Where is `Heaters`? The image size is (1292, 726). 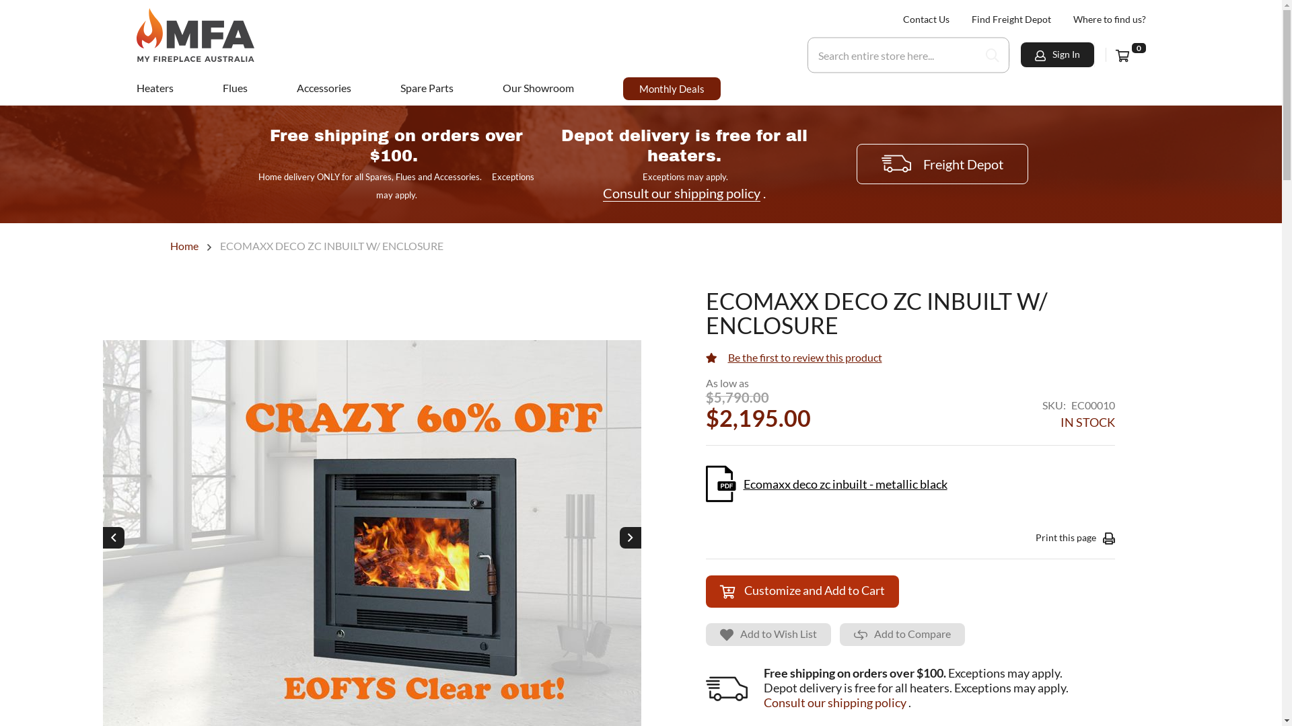 Heaters is located at coordinates (155, 87).